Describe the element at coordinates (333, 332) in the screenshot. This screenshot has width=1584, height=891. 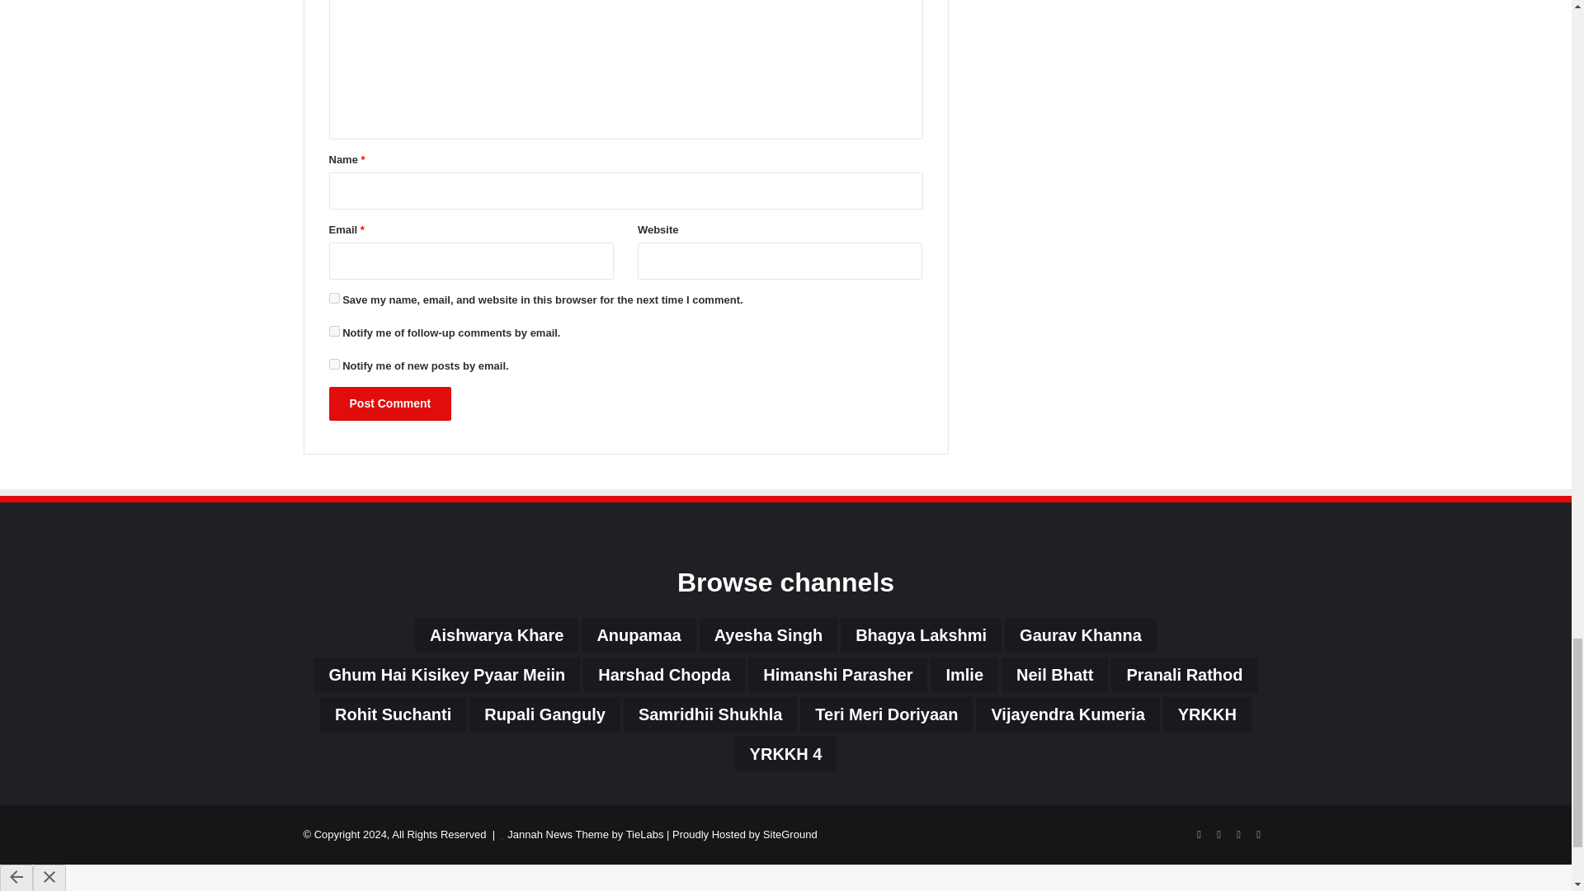
I see `subscribe` at that location.